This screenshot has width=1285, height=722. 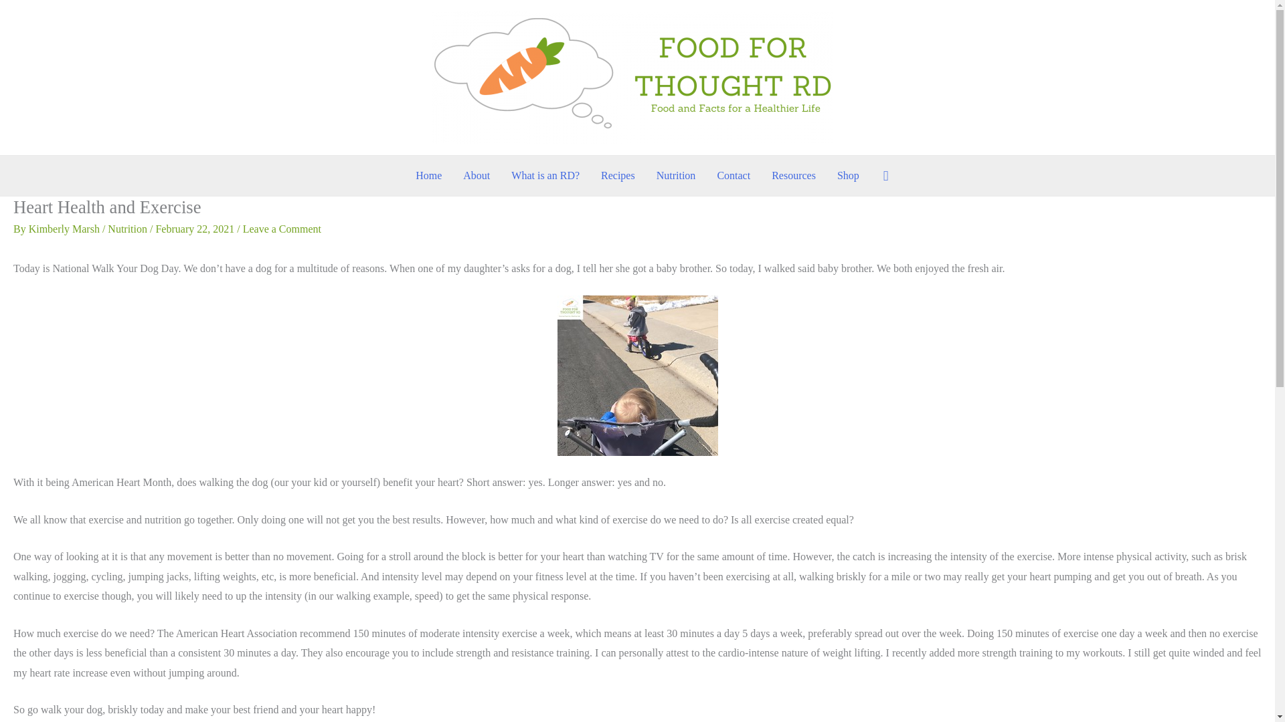 What do you see at coordinates (428, 175) in the screenshot?
I see `Home` at bounding box center [428, 175].